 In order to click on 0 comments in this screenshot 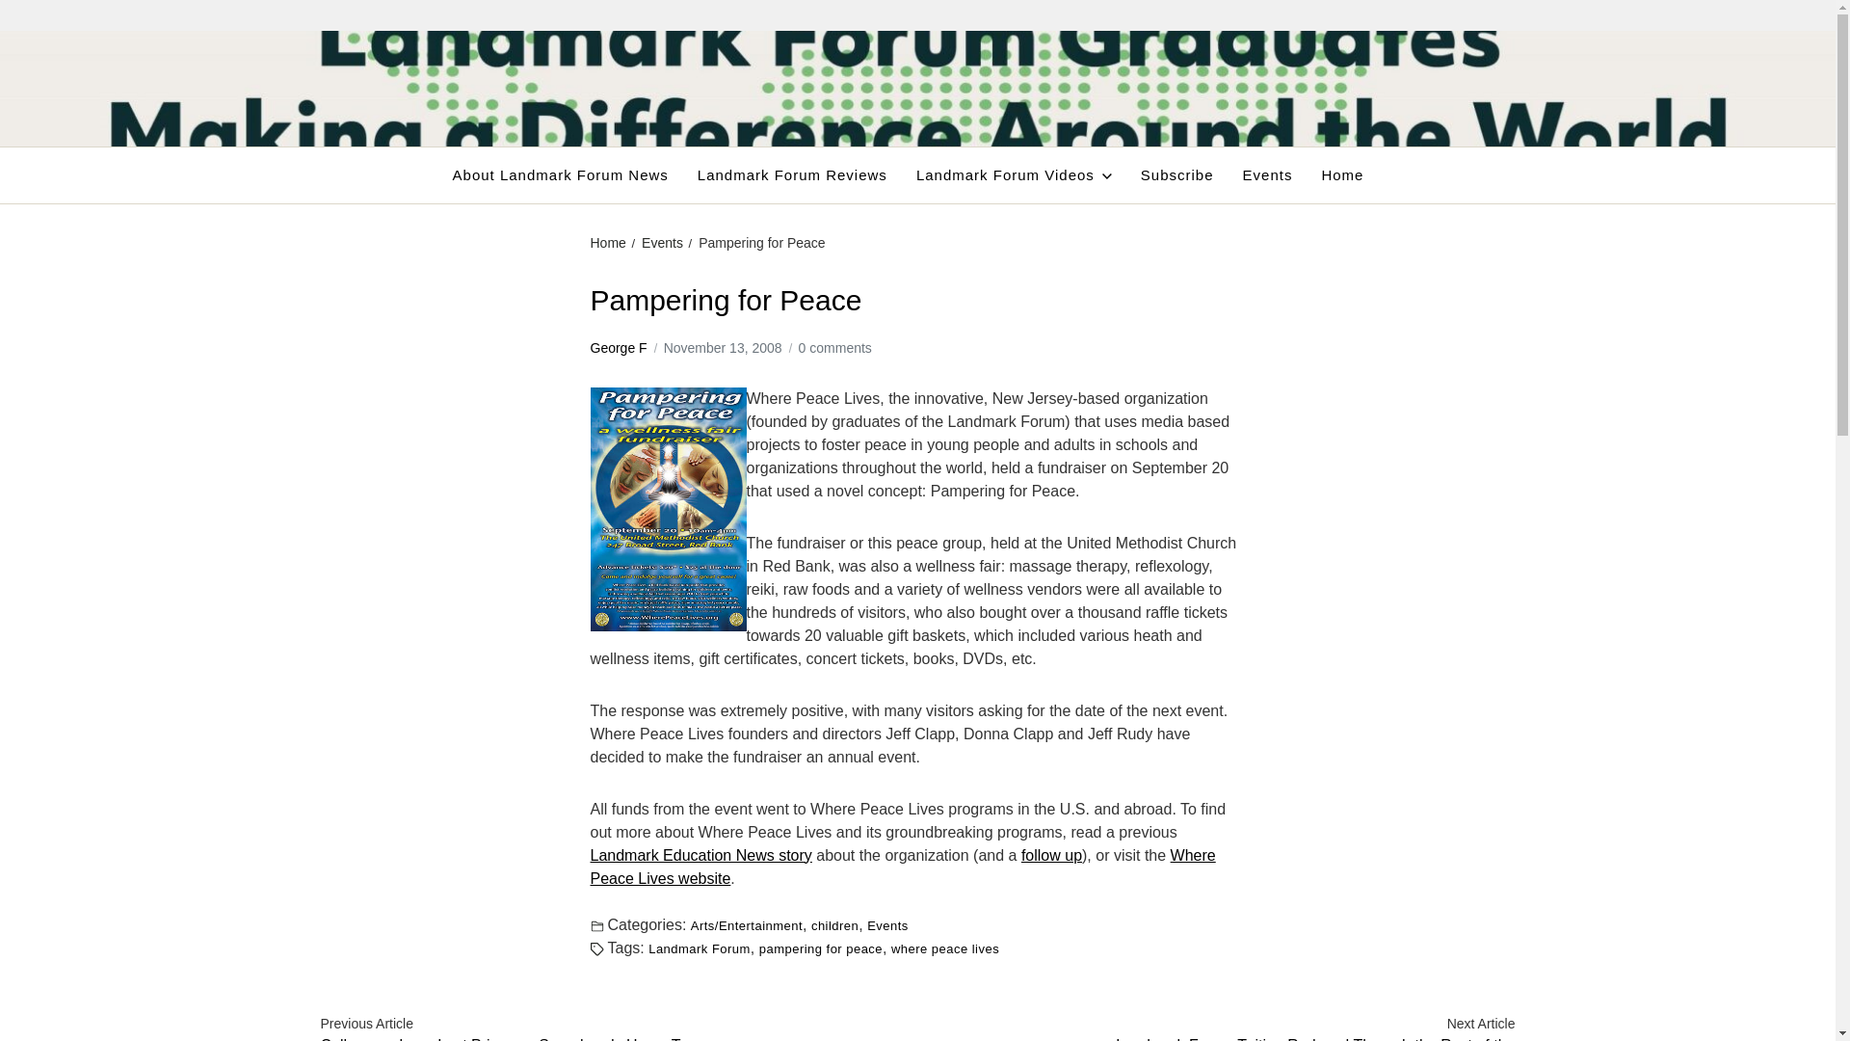, I will do `click(834, 347)`.